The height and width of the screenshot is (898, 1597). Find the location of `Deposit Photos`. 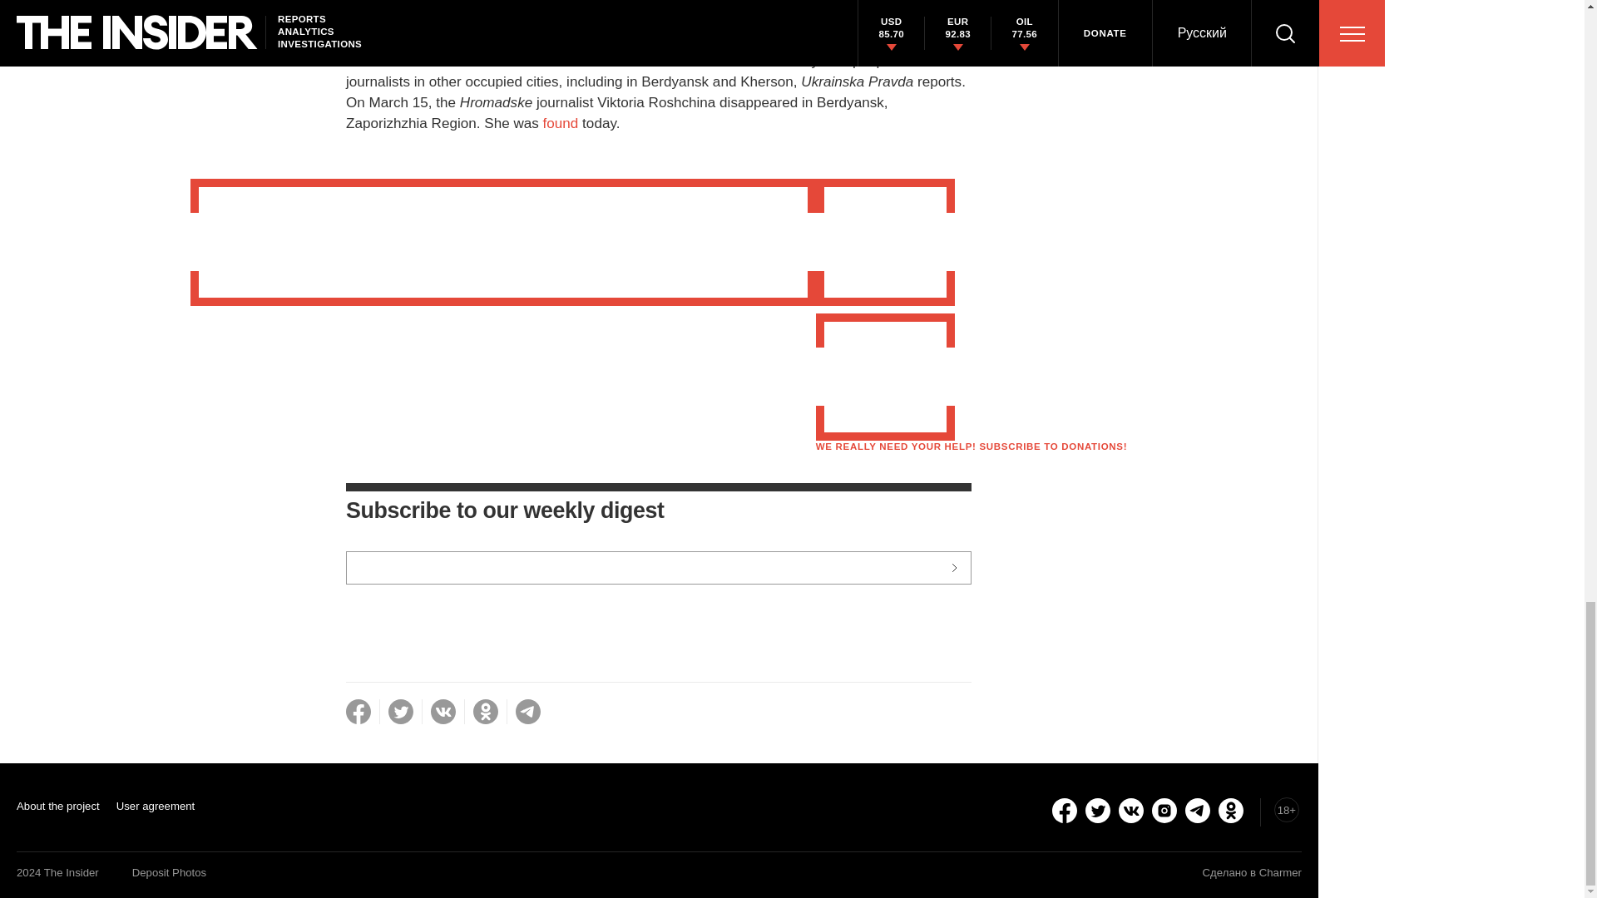

Deposit Photos is located at coordinates (169, 873).